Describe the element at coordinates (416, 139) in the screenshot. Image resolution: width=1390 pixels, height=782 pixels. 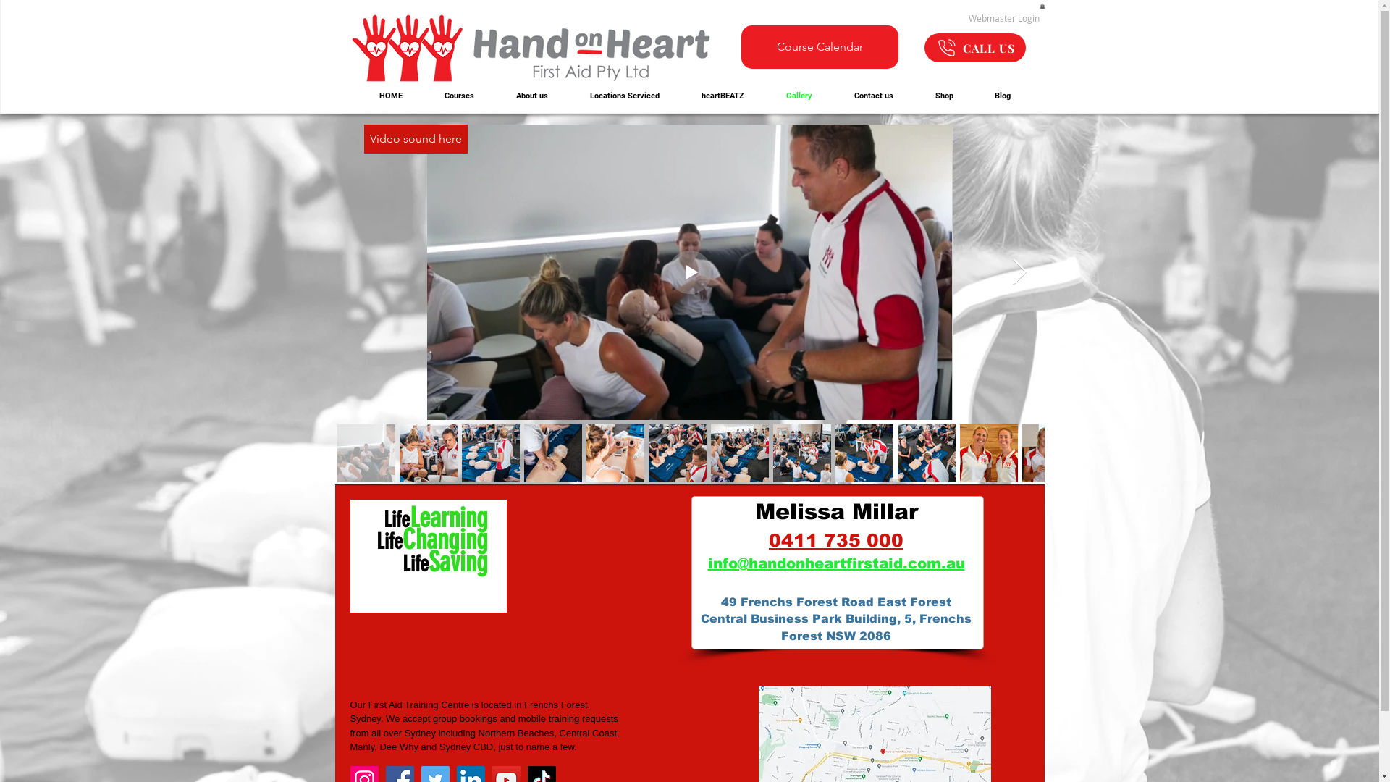
I see `Video sound here` at that location.